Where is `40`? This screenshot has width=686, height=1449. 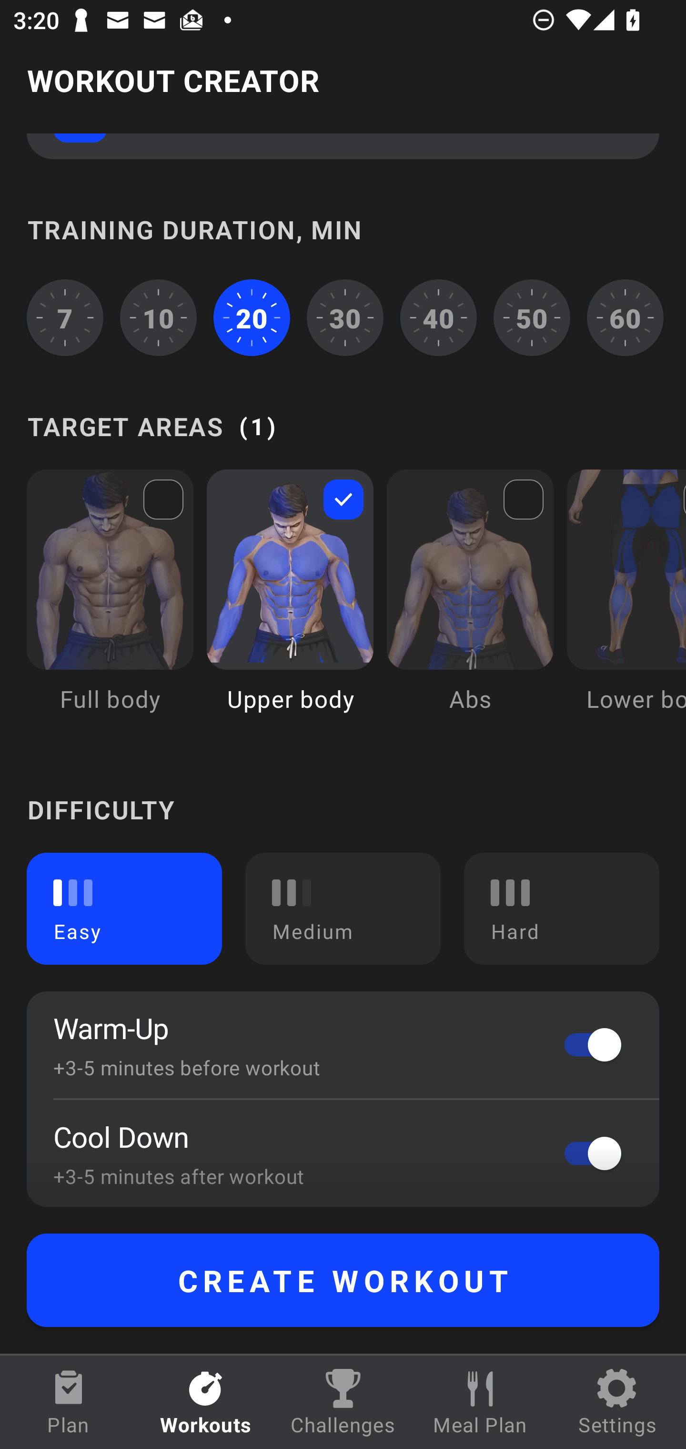
40 is located at coordinates (438, 317).